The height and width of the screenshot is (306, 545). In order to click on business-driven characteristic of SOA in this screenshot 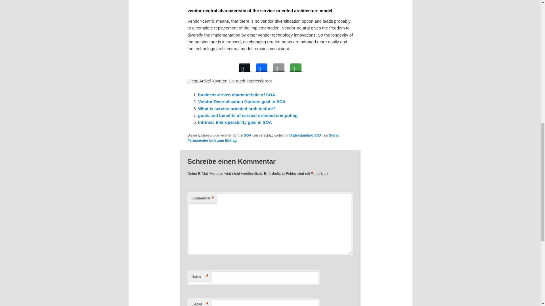, I will do `click(237, 95)`.